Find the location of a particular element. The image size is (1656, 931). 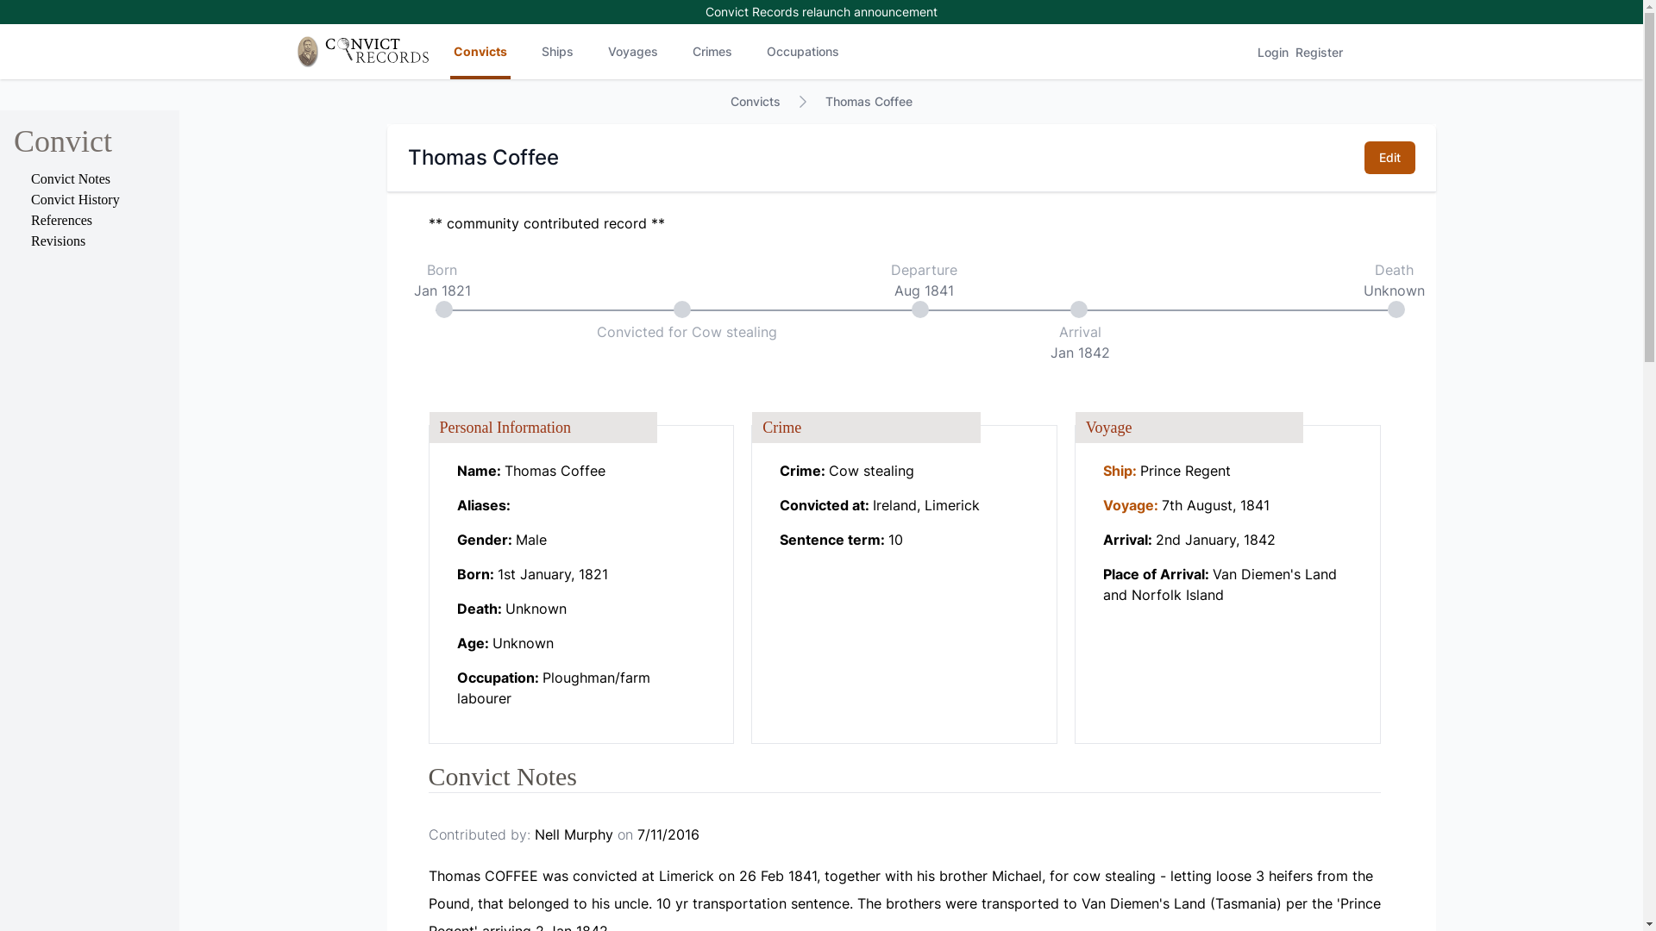

Occupations is located at coordinates (803, 52).